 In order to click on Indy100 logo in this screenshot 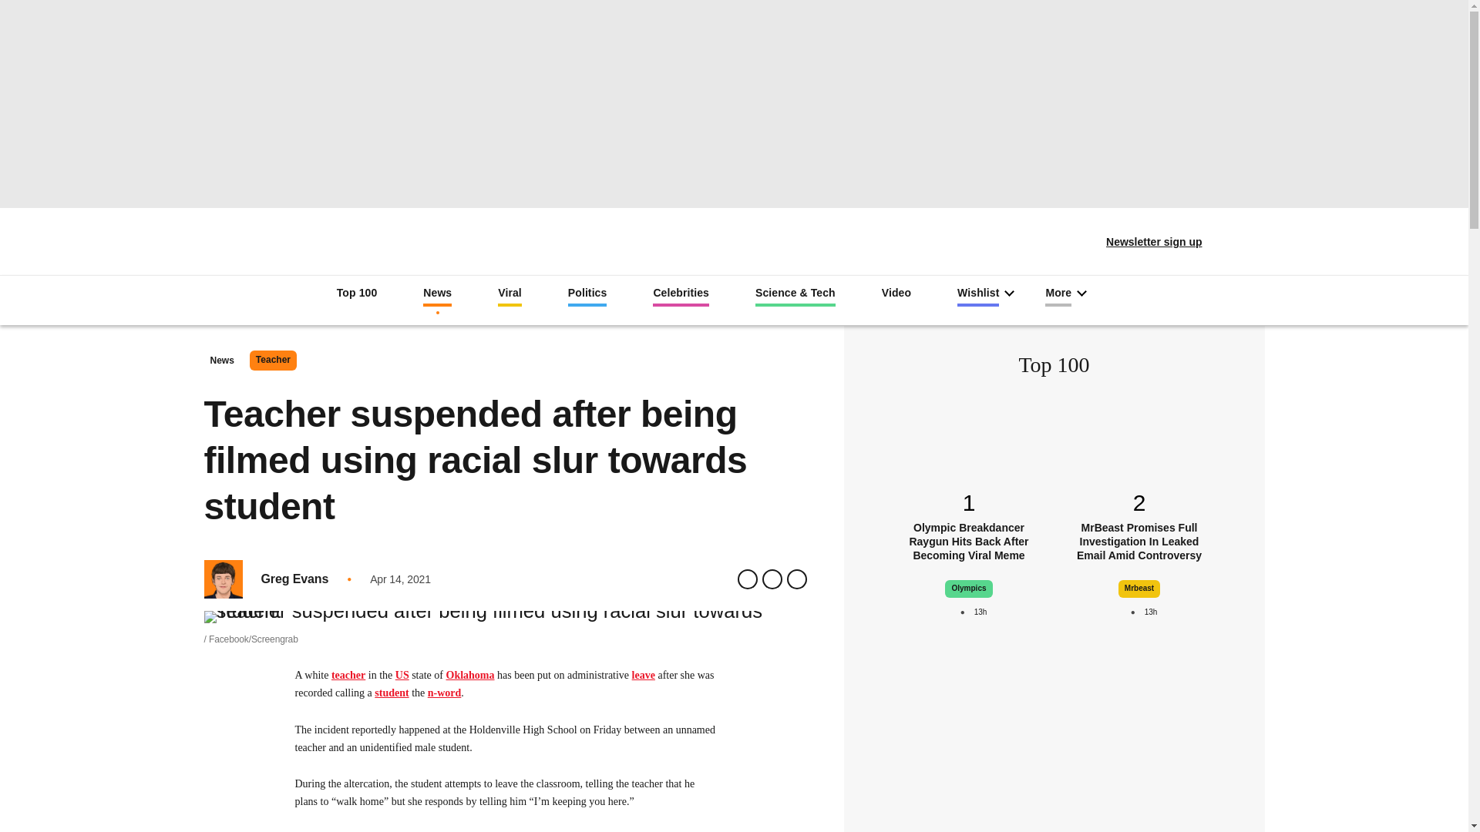, I will do `click(734, 236)`.